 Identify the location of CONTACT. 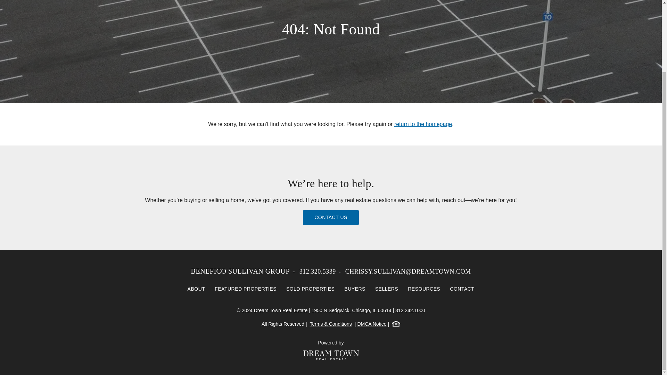
(462, 289).